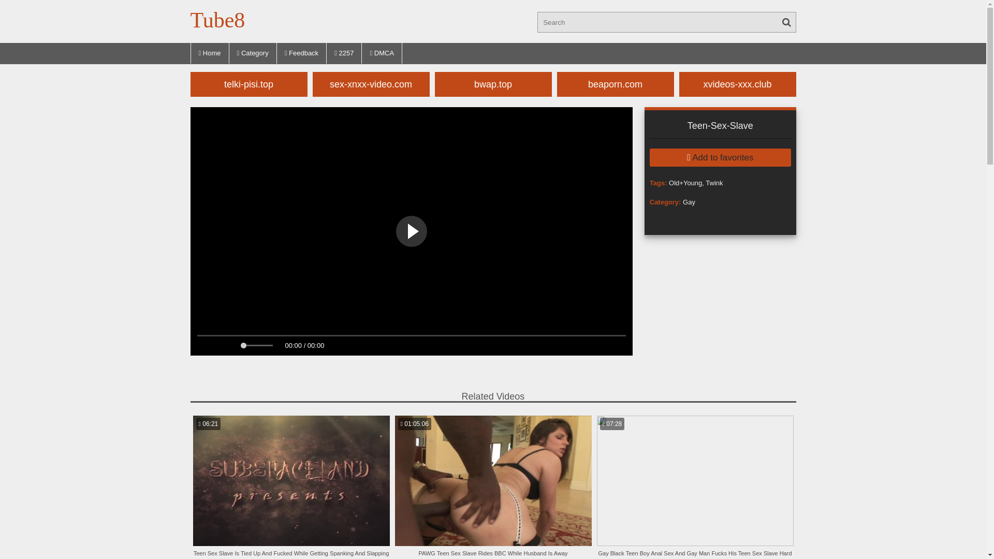 The width and height of the screenshot is (994, 559). Describe the element at coordinates (253, 53) in the screenshot. I see `Category` at that location.